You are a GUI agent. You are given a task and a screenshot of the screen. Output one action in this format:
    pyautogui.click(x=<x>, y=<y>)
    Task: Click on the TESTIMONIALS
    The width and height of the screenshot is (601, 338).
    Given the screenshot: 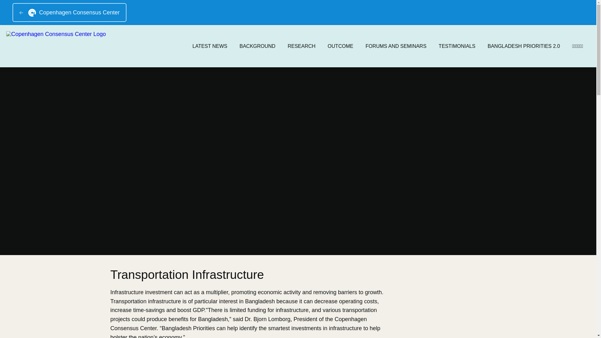 What is the action you would take?
    pyautogui.click(x=457, y=46)
    